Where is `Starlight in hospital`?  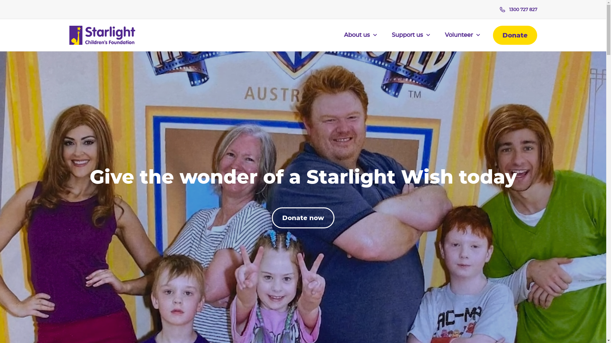
Starlight in hospital is located at coordinates (303, 102).